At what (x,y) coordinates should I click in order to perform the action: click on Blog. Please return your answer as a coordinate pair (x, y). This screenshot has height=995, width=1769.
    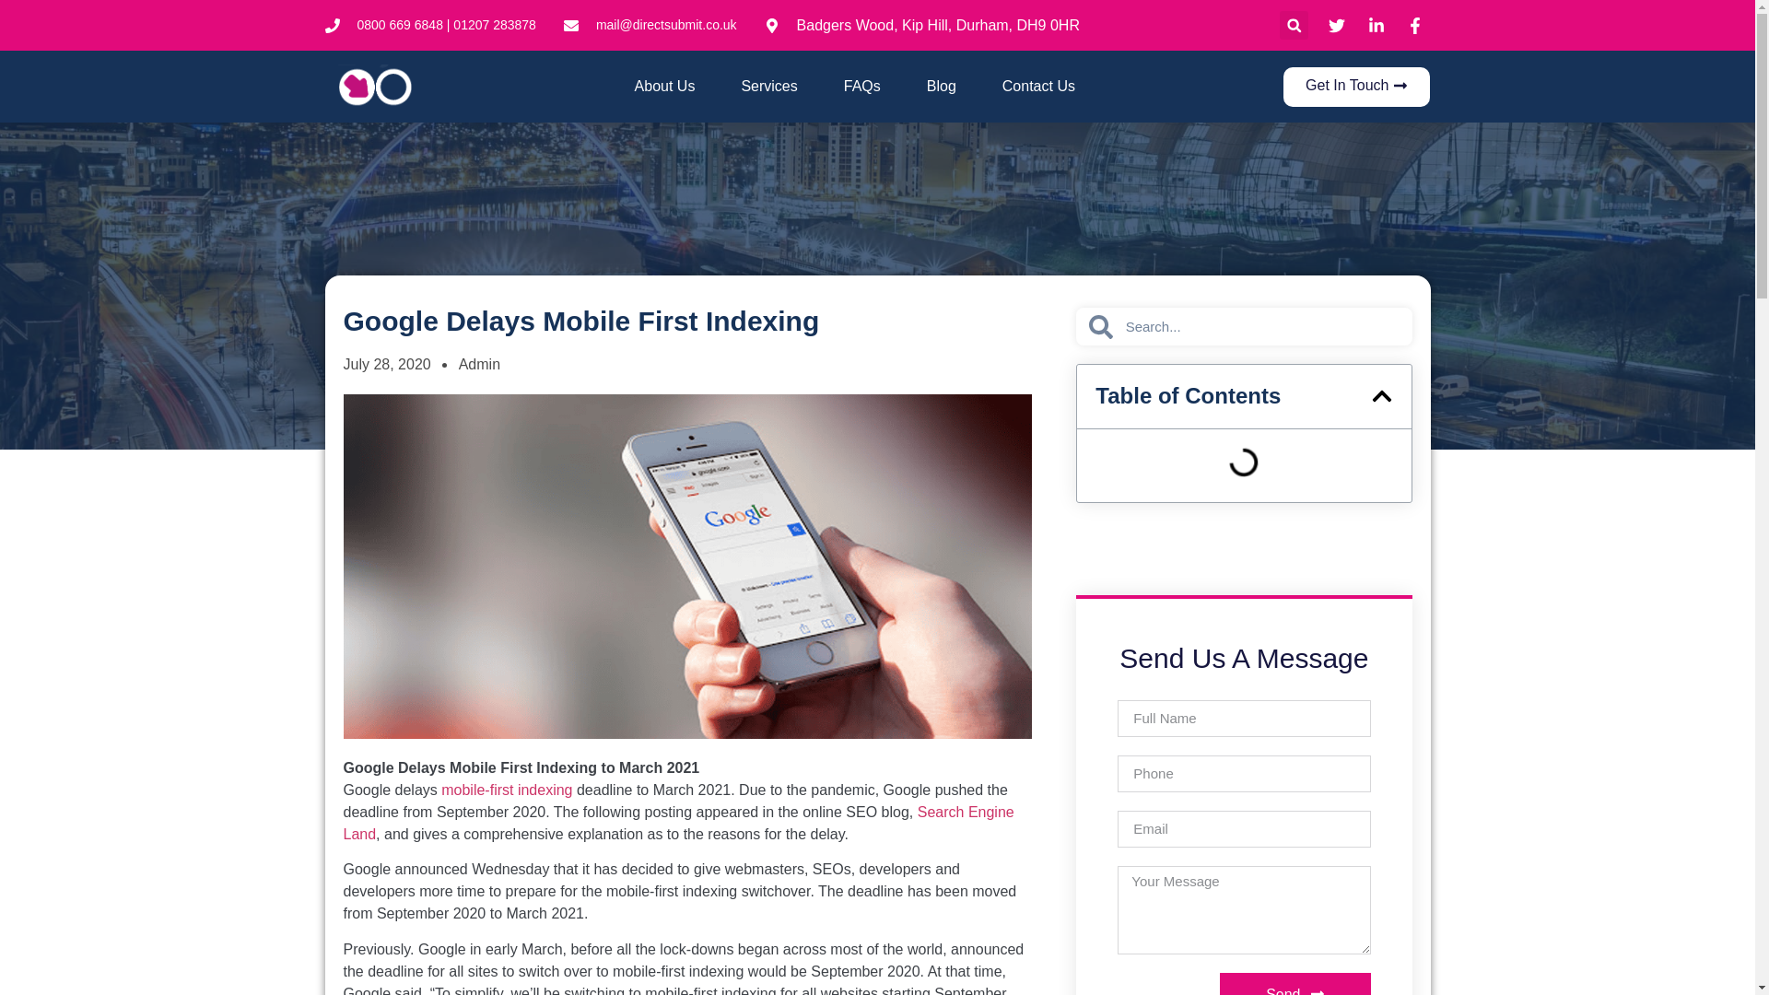
    Looking at the image, I should click on (942, 87).